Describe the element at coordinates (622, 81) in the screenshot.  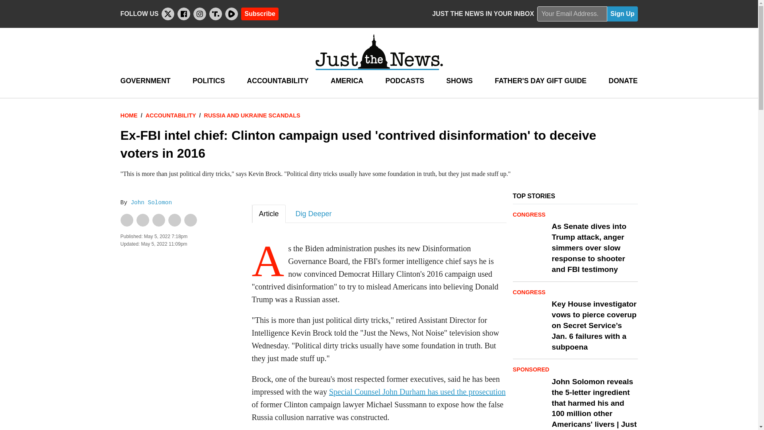
I see `DONATE` at that location.